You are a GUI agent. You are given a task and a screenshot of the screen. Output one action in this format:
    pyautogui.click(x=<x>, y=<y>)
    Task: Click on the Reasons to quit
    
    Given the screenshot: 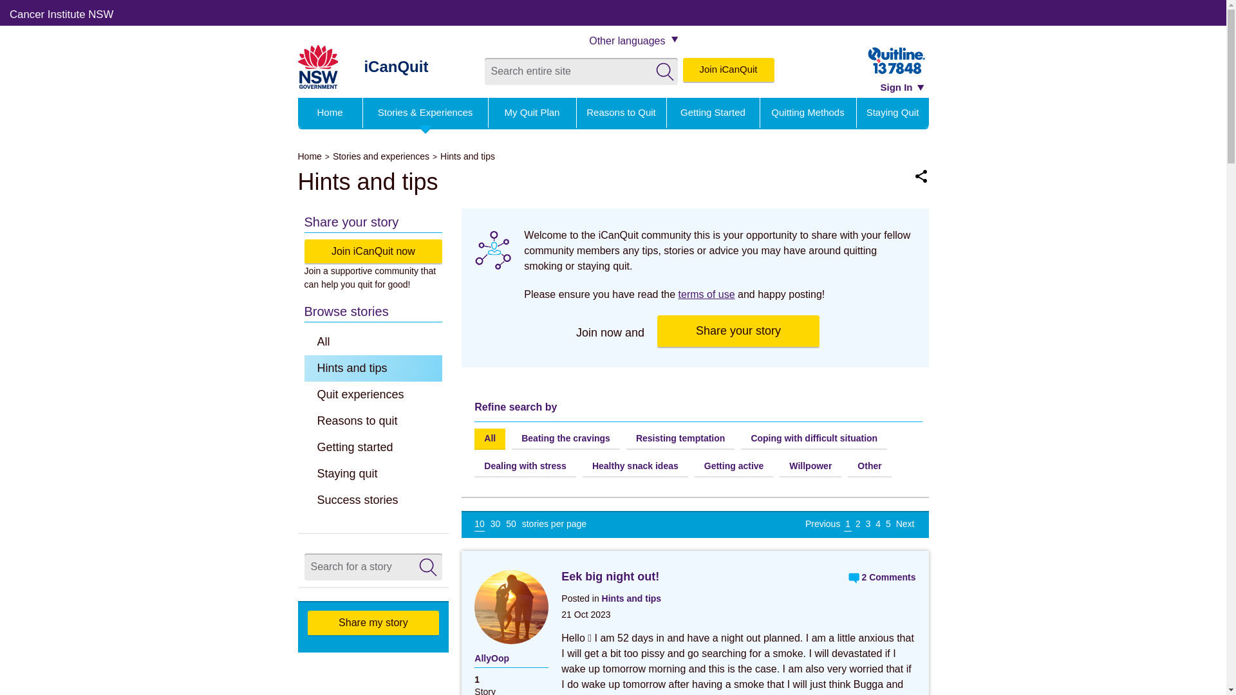 What is the action you would take?
    pyautogui.click(x=373, y=421)
    